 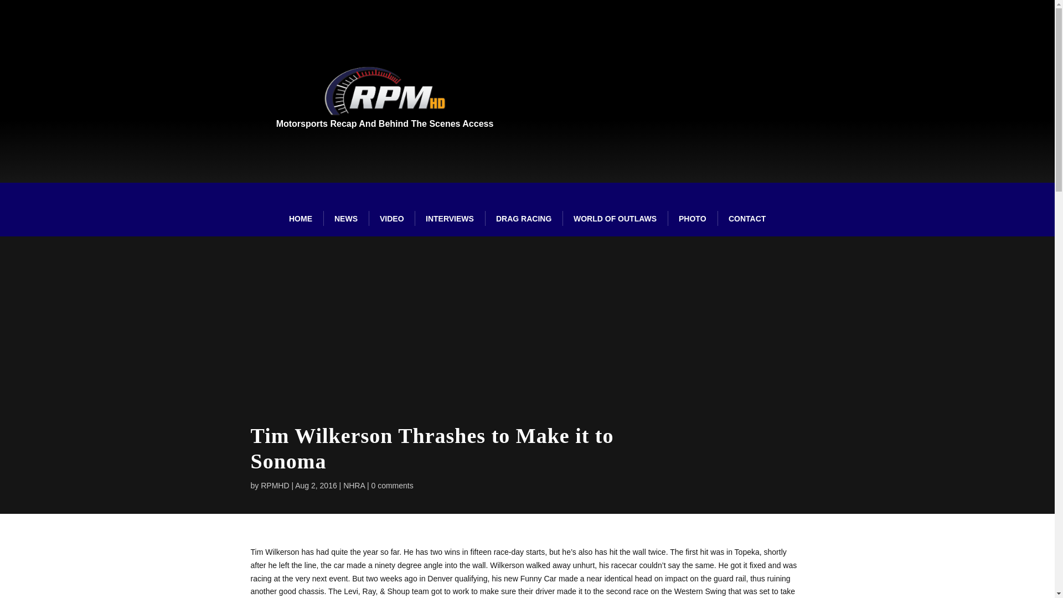 I want to click on INTERVIEWS, so click(x=450, y=218).